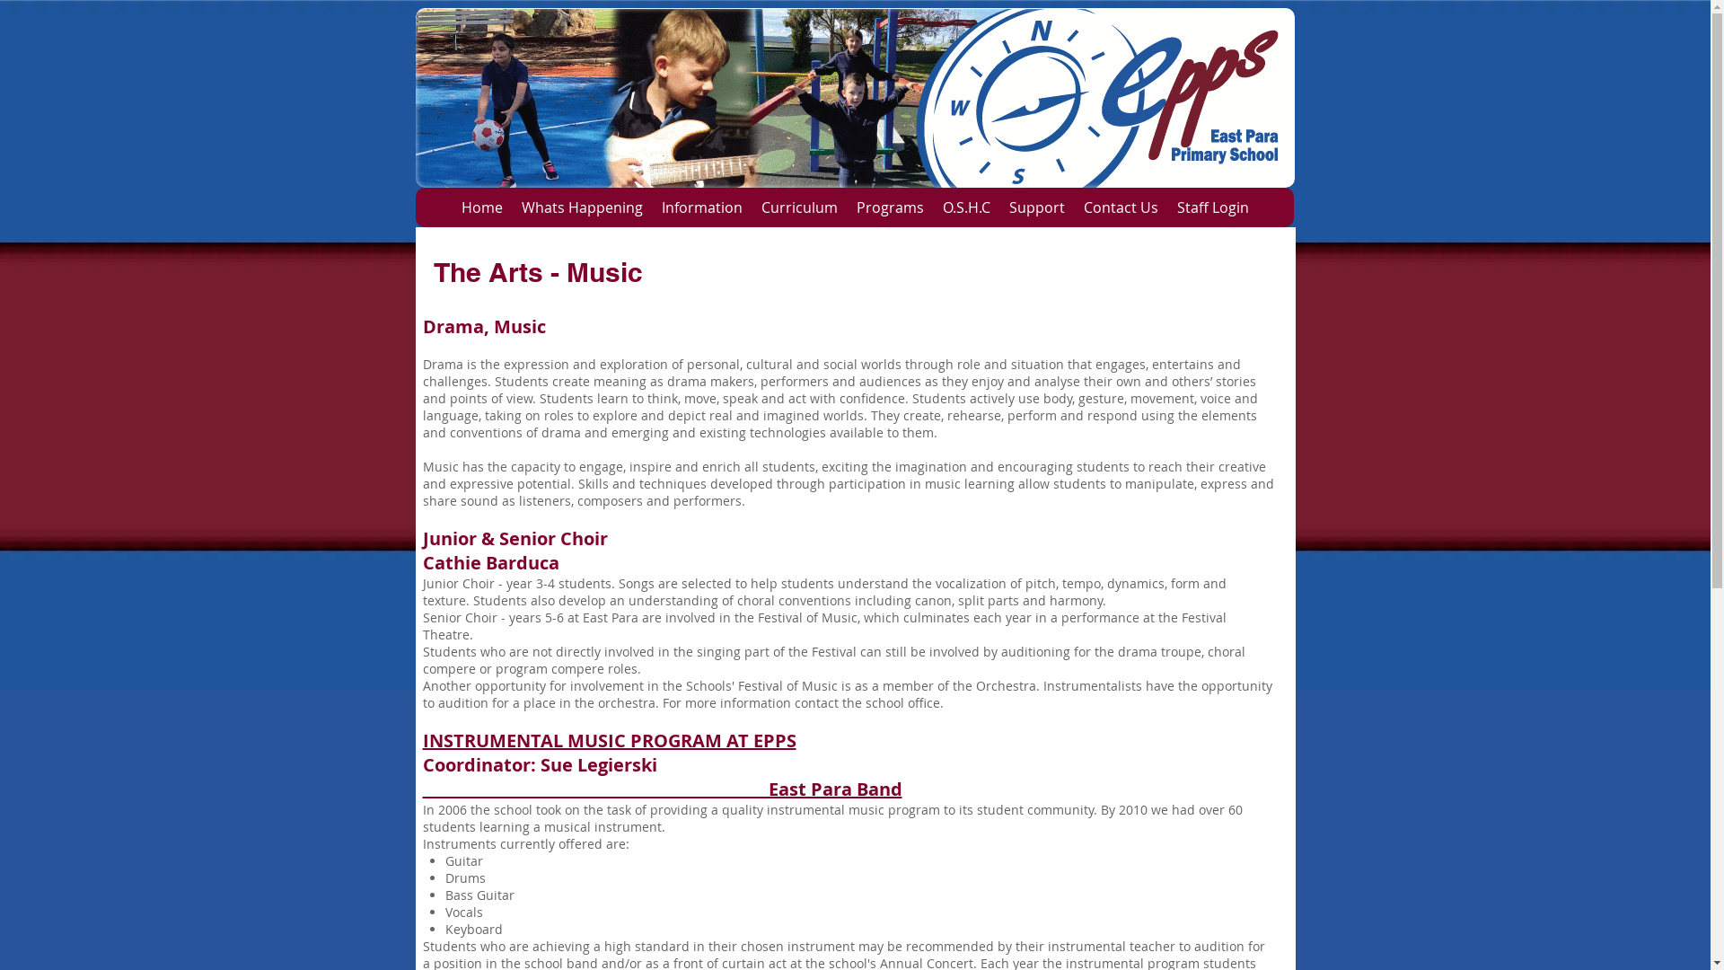 The image size is (1724, 970). I want to click on INSTRUMENTAL MUSIC PROGRAM AT EPPS, so click(609, 740).